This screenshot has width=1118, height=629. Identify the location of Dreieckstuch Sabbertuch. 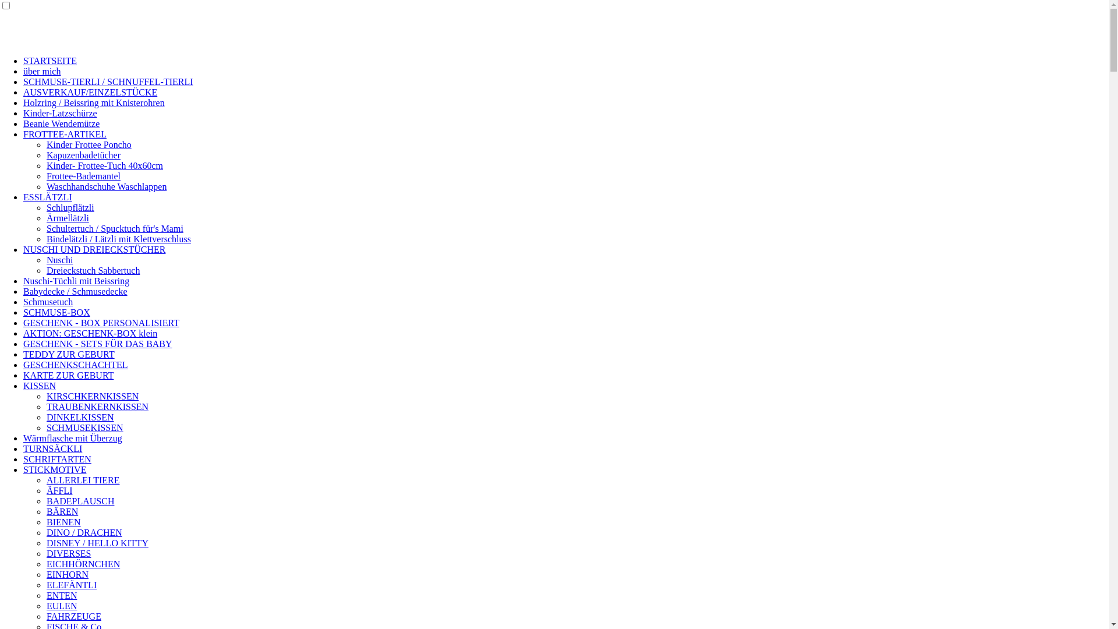
(93, 270).